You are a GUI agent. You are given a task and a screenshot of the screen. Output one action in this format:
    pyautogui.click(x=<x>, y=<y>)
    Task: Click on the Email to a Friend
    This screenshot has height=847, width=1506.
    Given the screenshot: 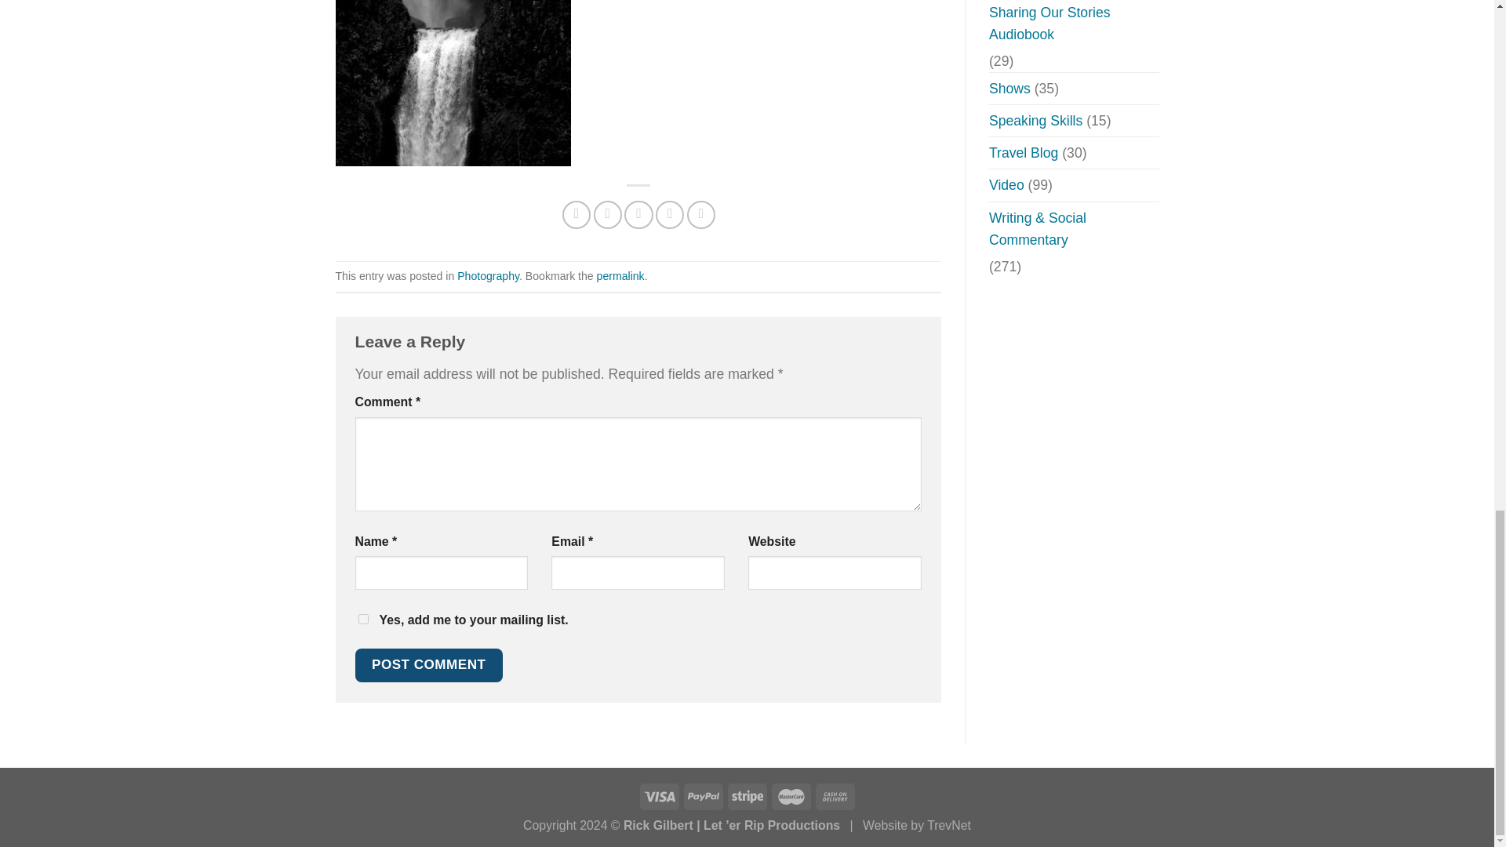 What is the action you would take?
    pyautogui.click(x=638, y=214)
    